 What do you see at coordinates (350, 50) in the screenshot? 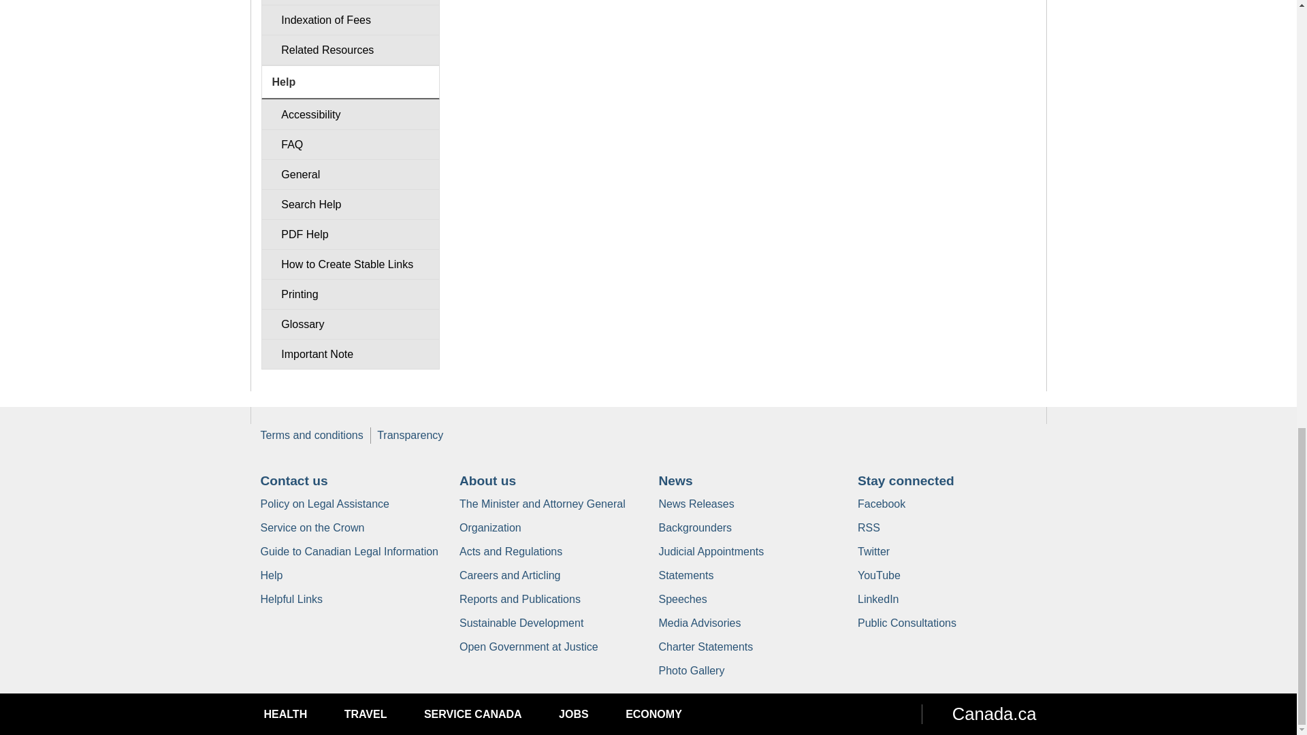
I see `Related Resources` at bounding box center [350, 50].